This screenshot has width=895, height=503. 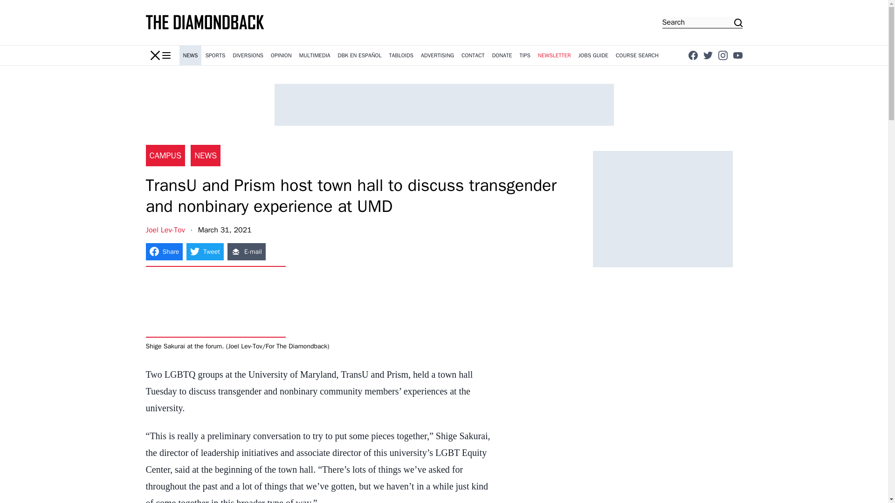 I want to click on Diversions, so click(x=248, y=55).